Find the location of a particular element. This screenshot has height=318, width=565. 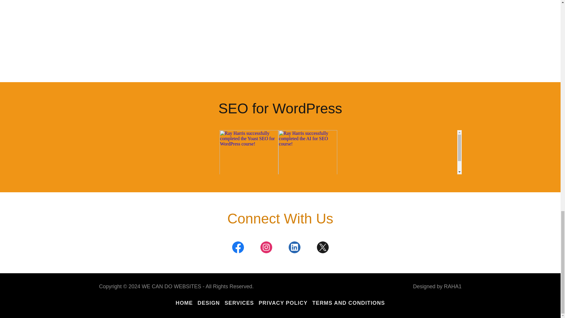

SERVICES is located at coordinates (239, 303).